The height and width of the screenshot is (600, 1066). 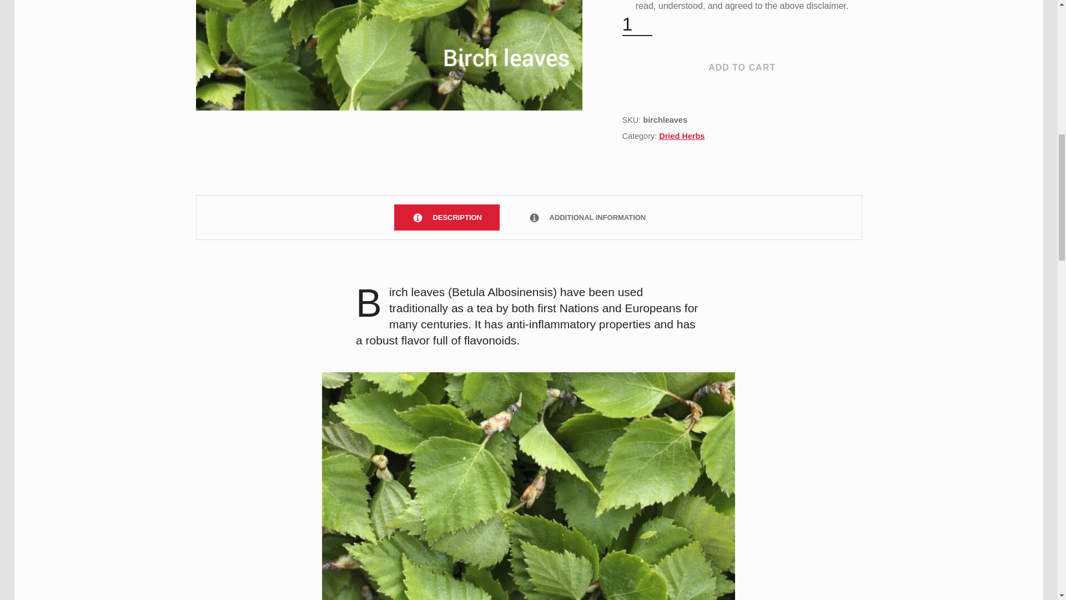 I want to click on 1, so click(x=637, y=24).